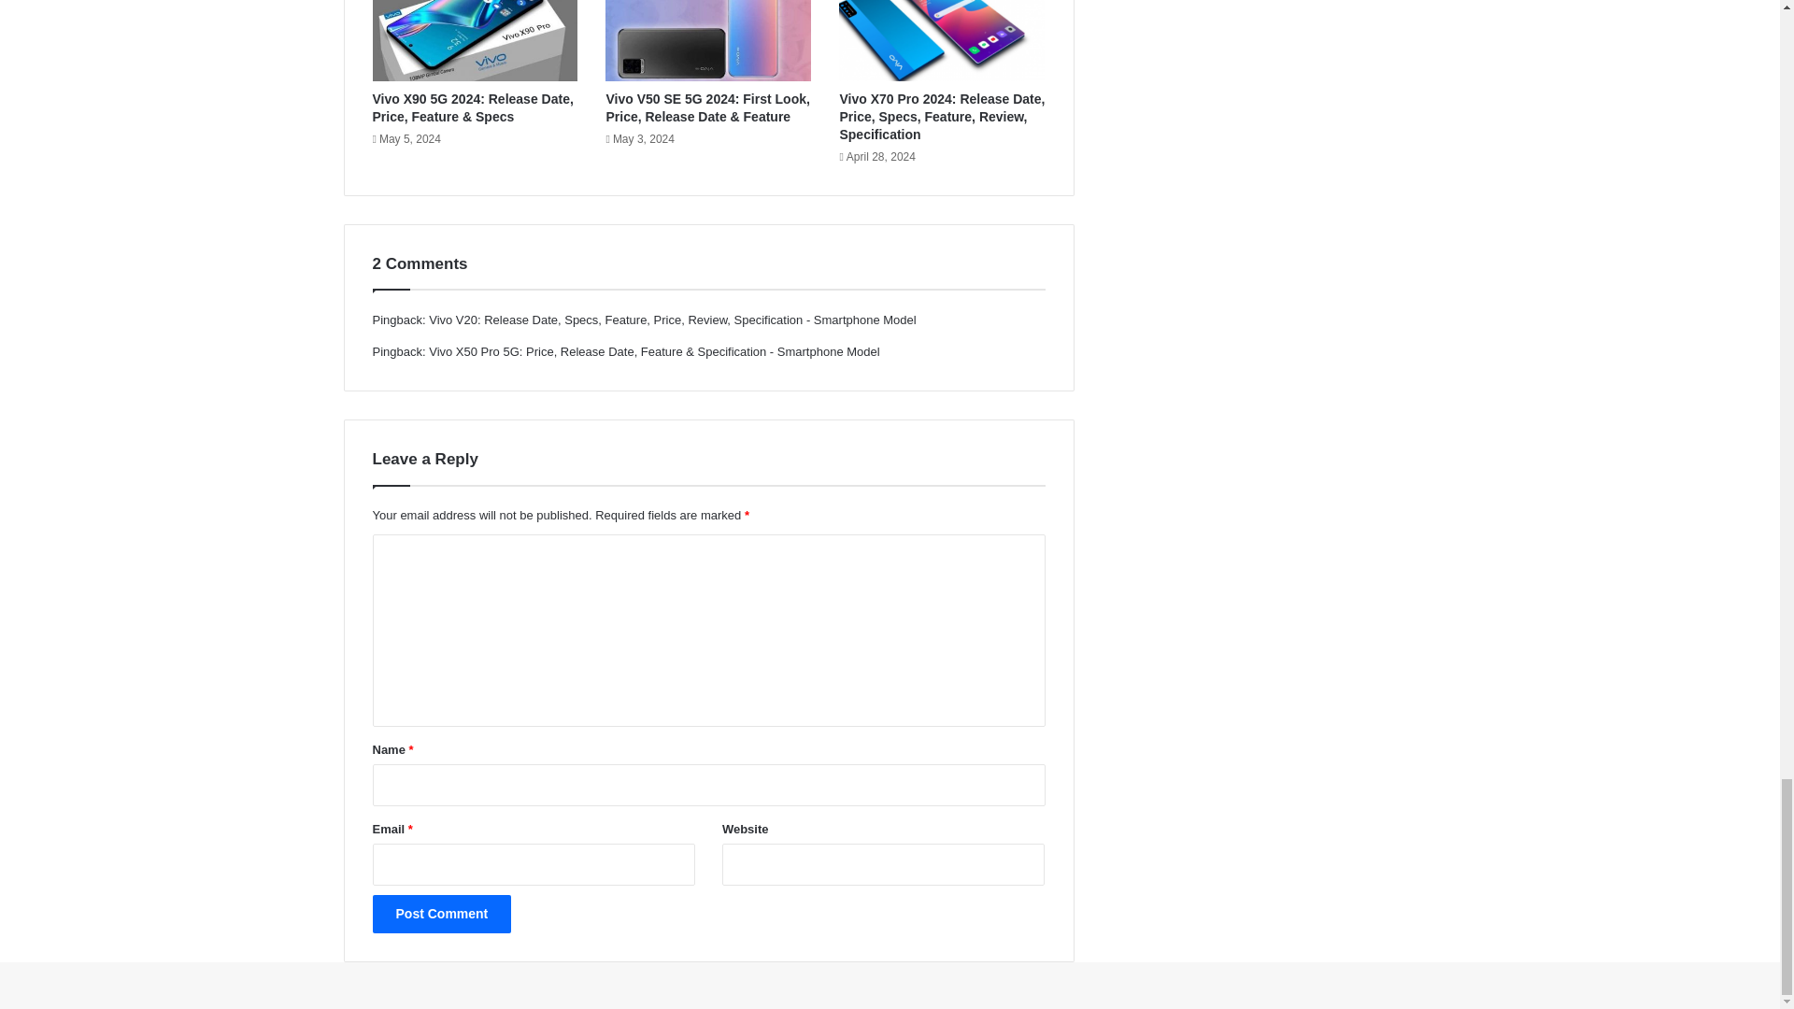 Image resolution: width=1794 pixels, height=1009 pixels. What do you see at coordinates (441, 914) in the screenshot?
I see `Post Comment` at bounding box center [441, 914].